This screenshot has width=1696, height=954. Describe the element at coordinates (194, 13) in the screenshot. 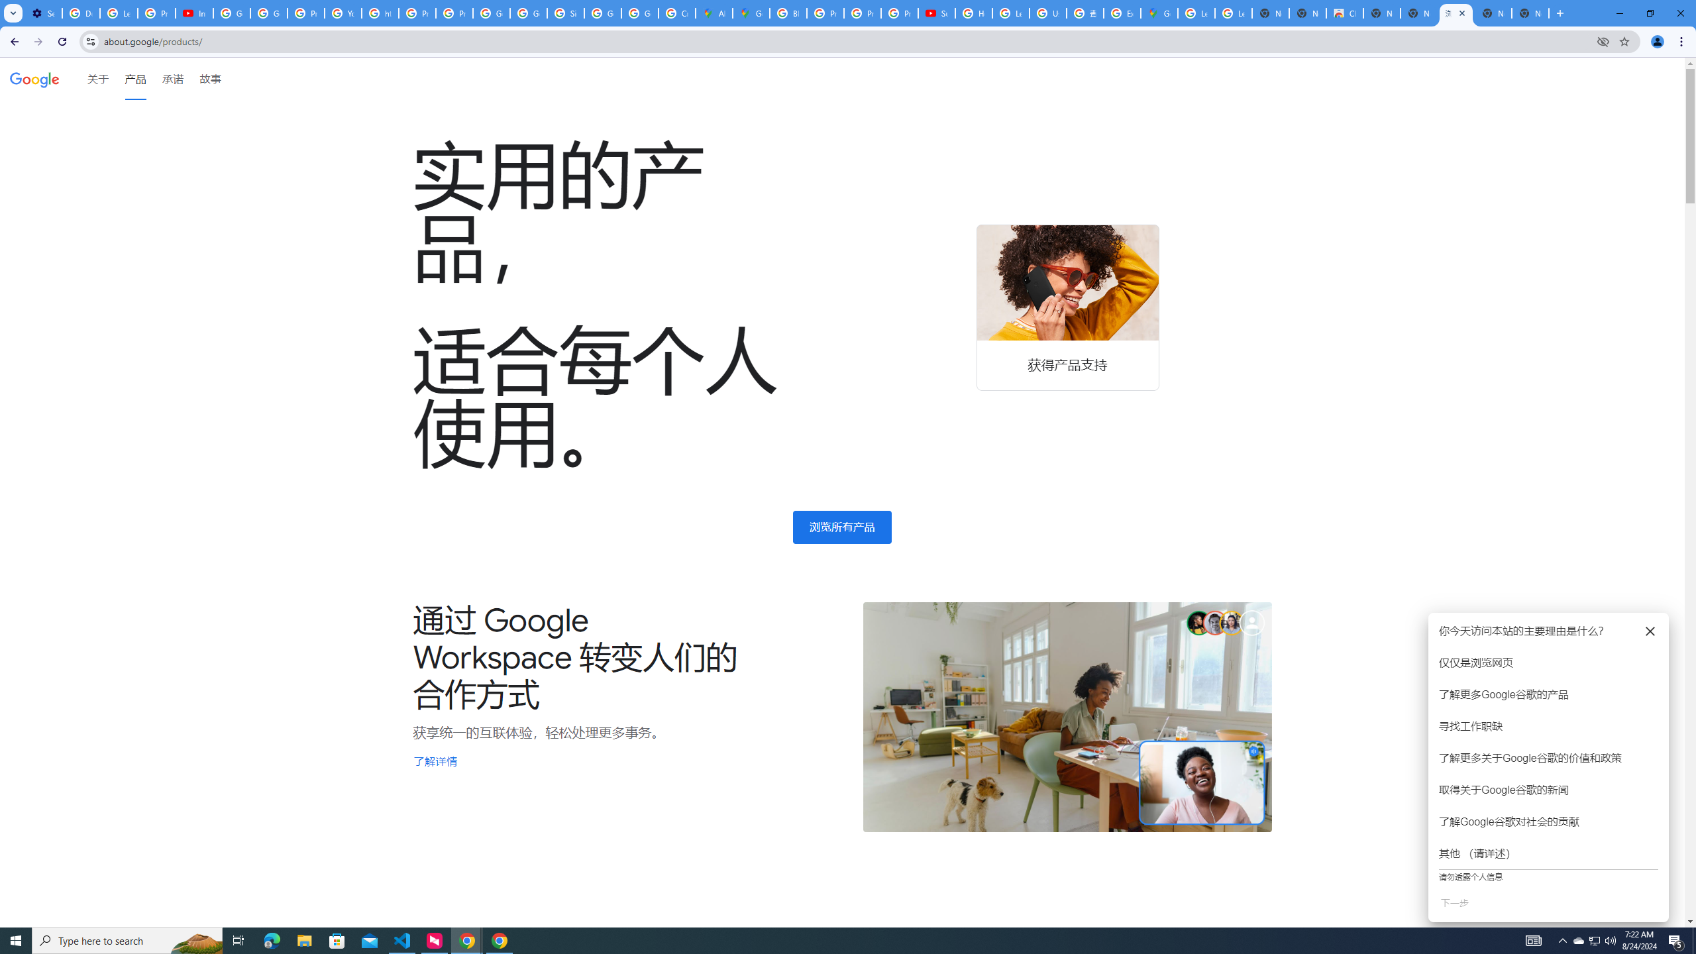

I see `Introduction | Google Privacy Policy - YouTube` at that location.